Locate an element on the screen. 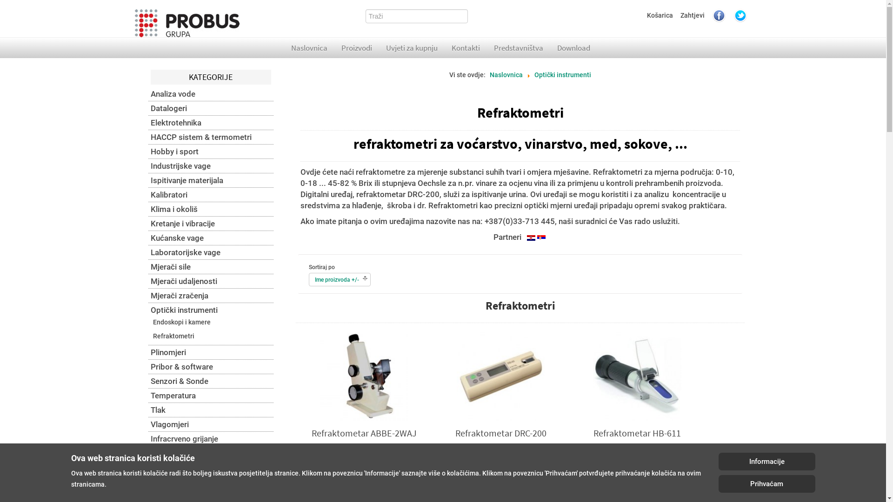 The width and height of the screenshot is (893, 502). Naslovnica is located at coordinates (309, 48).